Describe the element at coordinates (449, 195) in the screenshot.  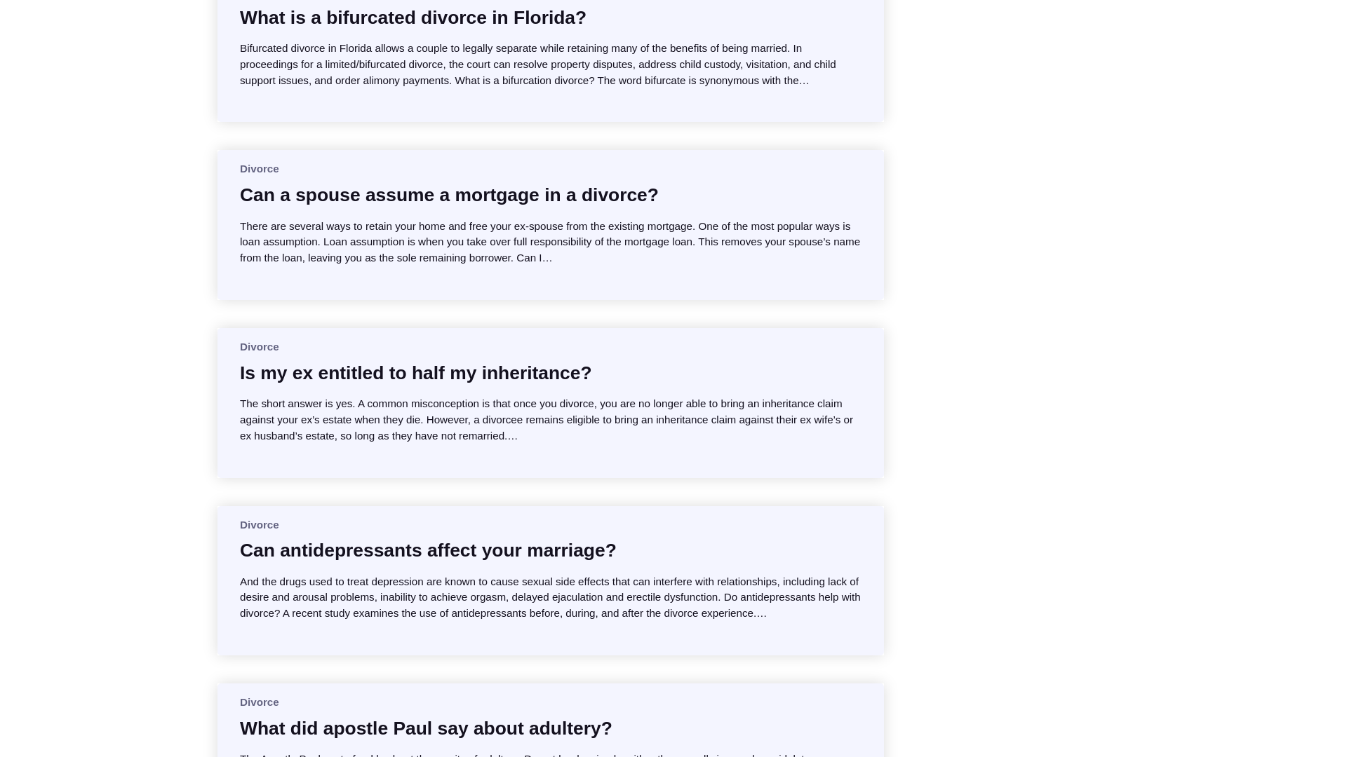
I see `Can a spouse assume a mortgage in a divorce?` at that location.